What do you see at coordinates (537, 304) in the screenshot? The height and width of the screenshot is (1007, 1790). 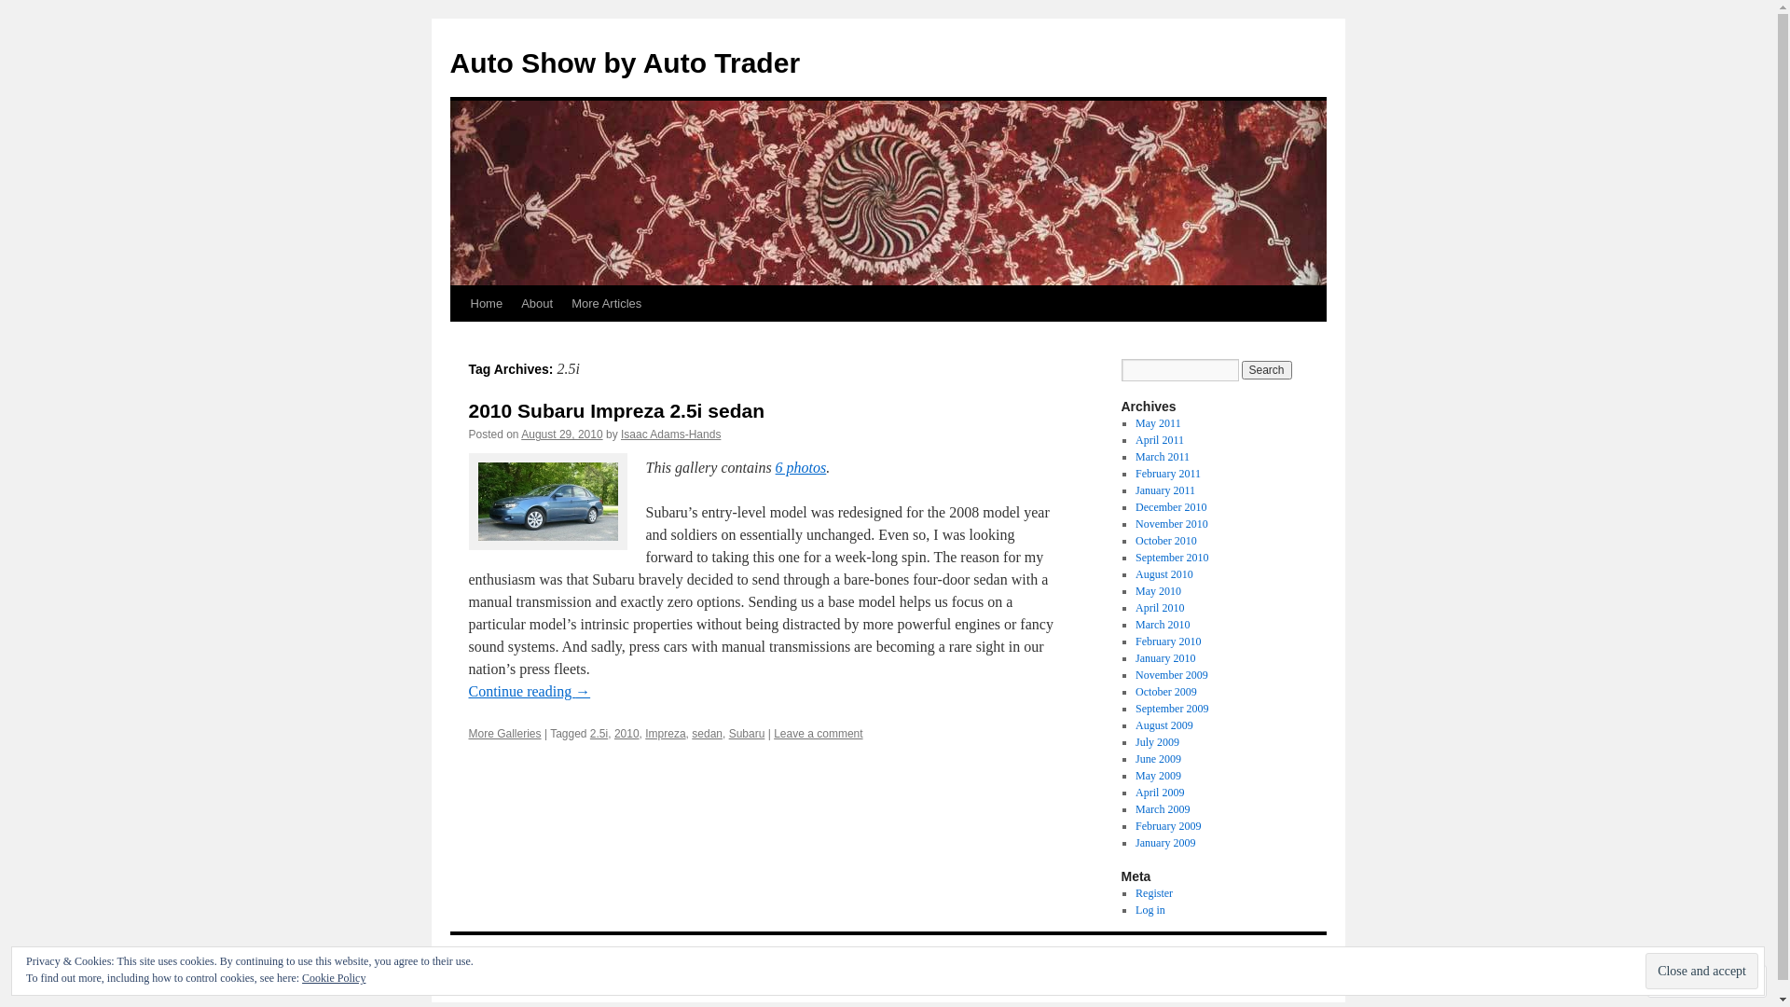 I see `About` at bounding box center [537, 304].